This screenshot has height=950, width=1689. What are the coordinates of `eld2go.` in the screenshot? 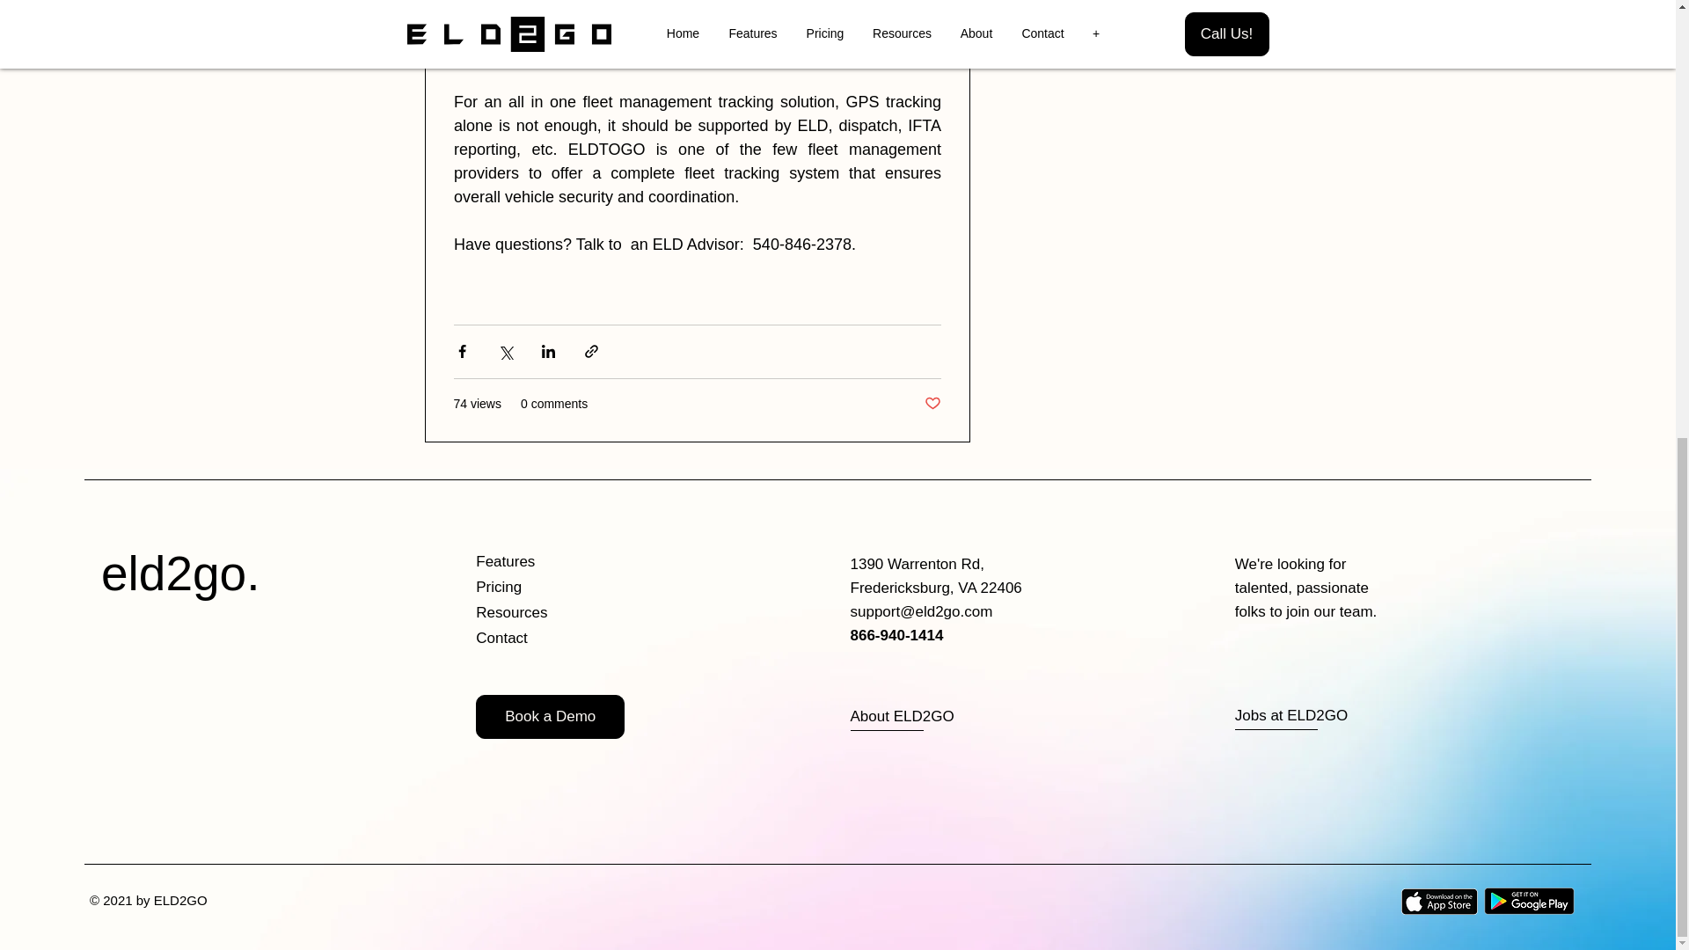 It's located at (180, 574).